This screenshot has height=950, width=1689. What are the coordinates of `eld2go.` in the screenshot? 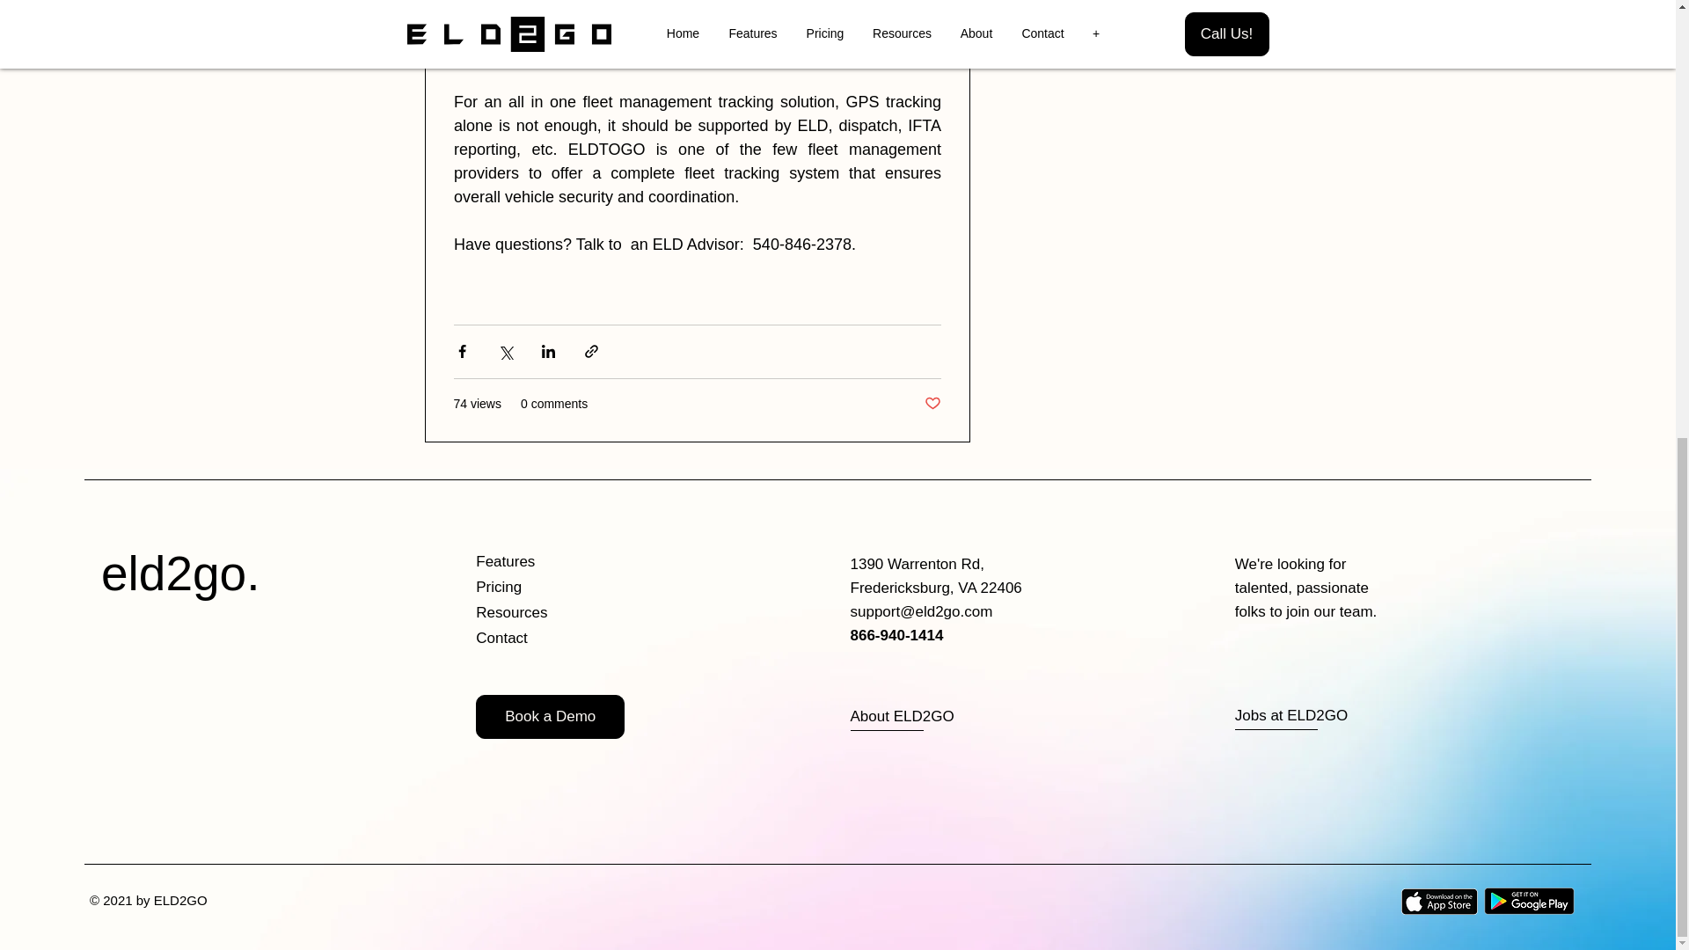 It's located at (180, 574).